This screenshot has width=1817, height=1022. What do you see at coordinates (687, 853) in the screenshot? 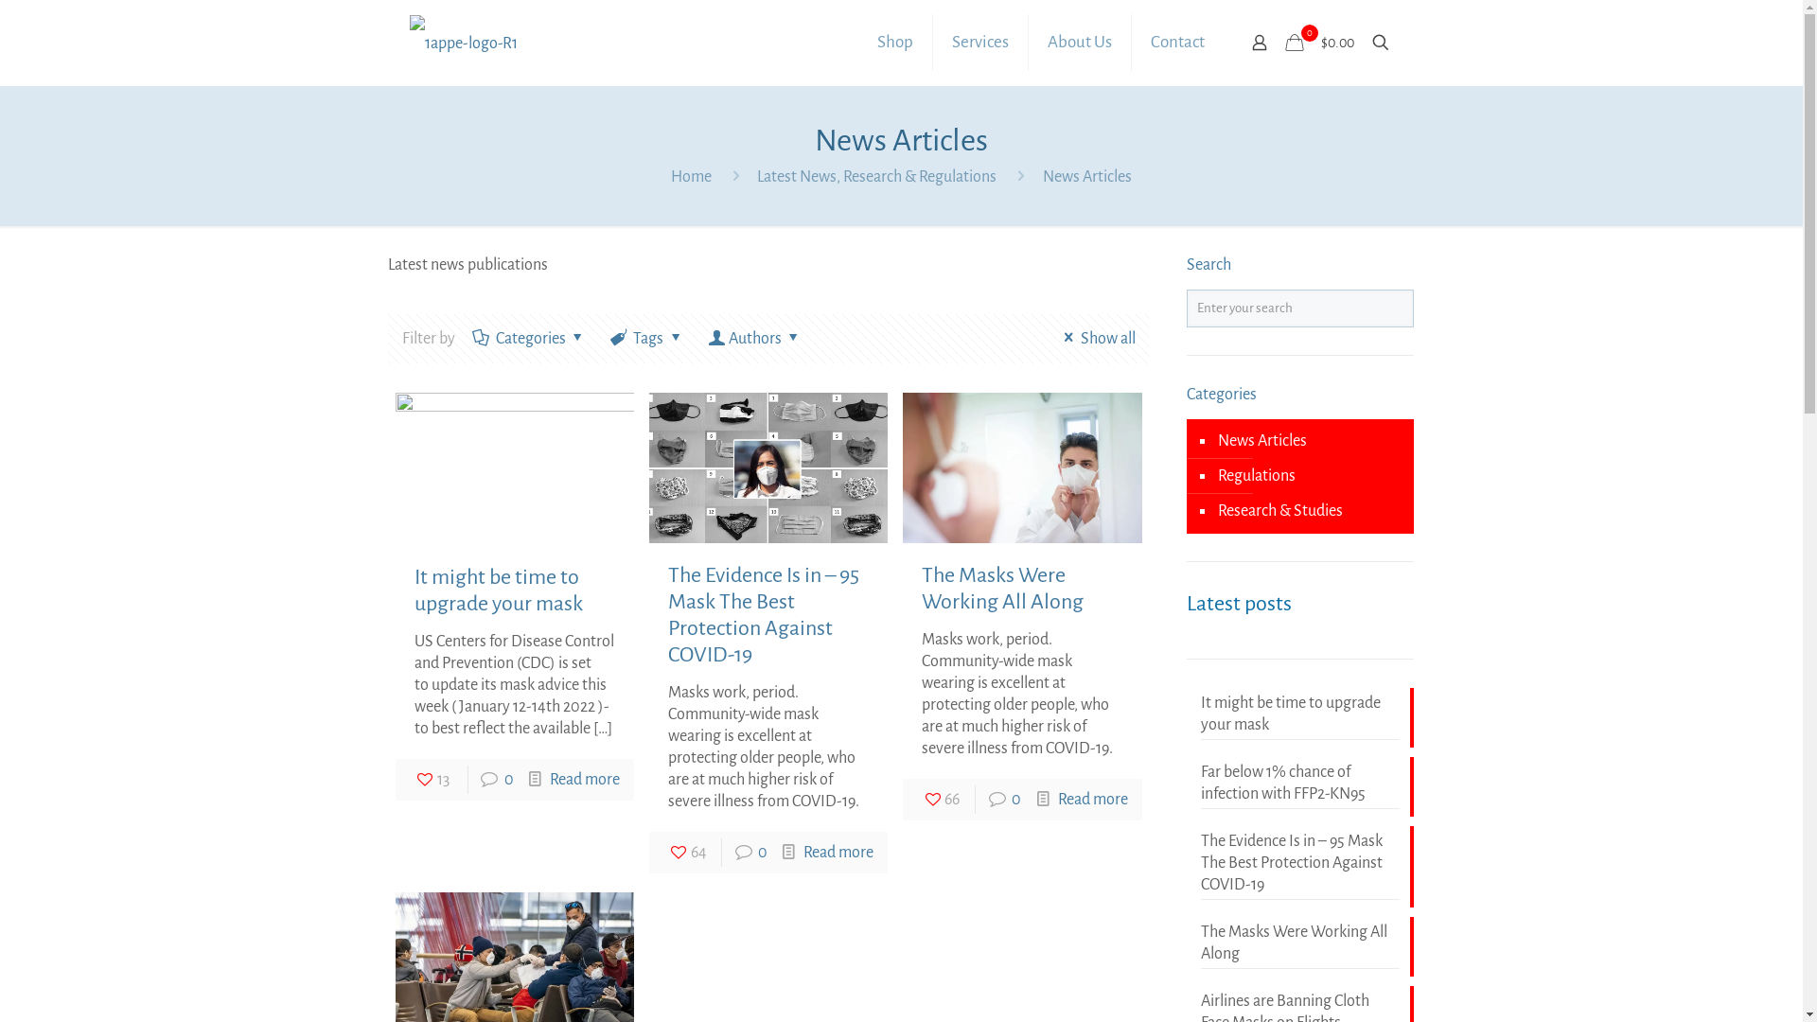
I see `64` at bounding box center [687, 853].